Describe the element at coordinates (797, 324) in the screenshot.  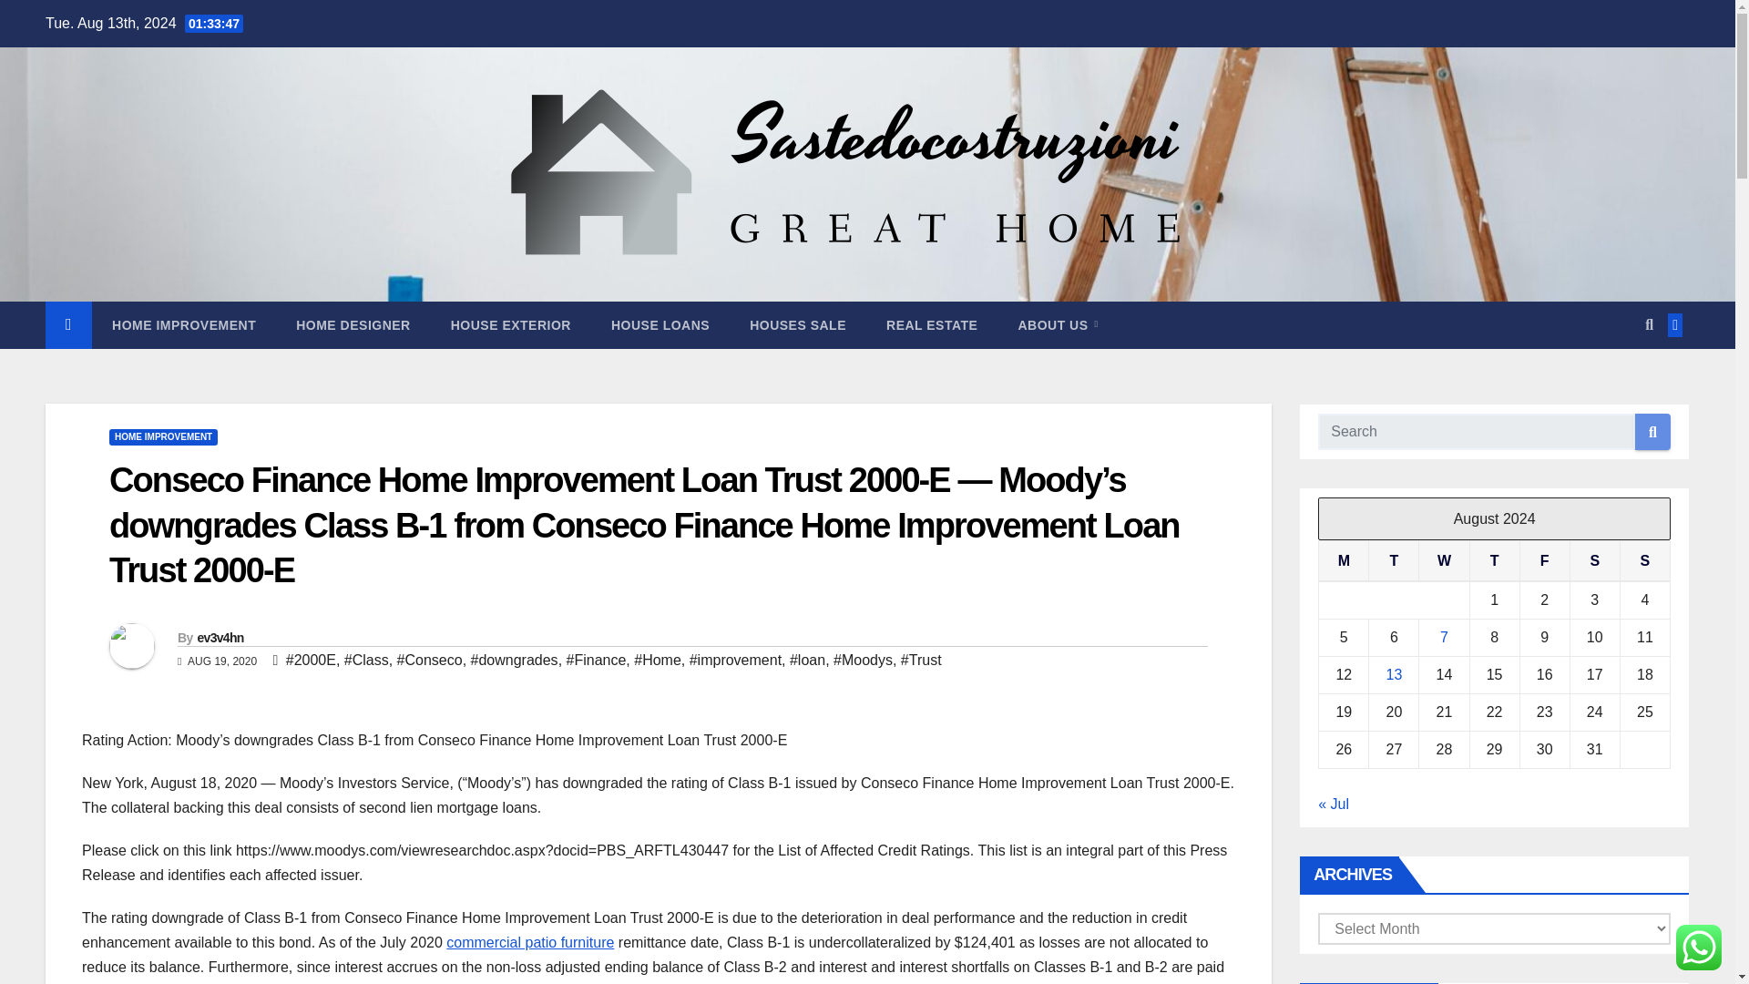
I see `HOUSES SALE` at that location.